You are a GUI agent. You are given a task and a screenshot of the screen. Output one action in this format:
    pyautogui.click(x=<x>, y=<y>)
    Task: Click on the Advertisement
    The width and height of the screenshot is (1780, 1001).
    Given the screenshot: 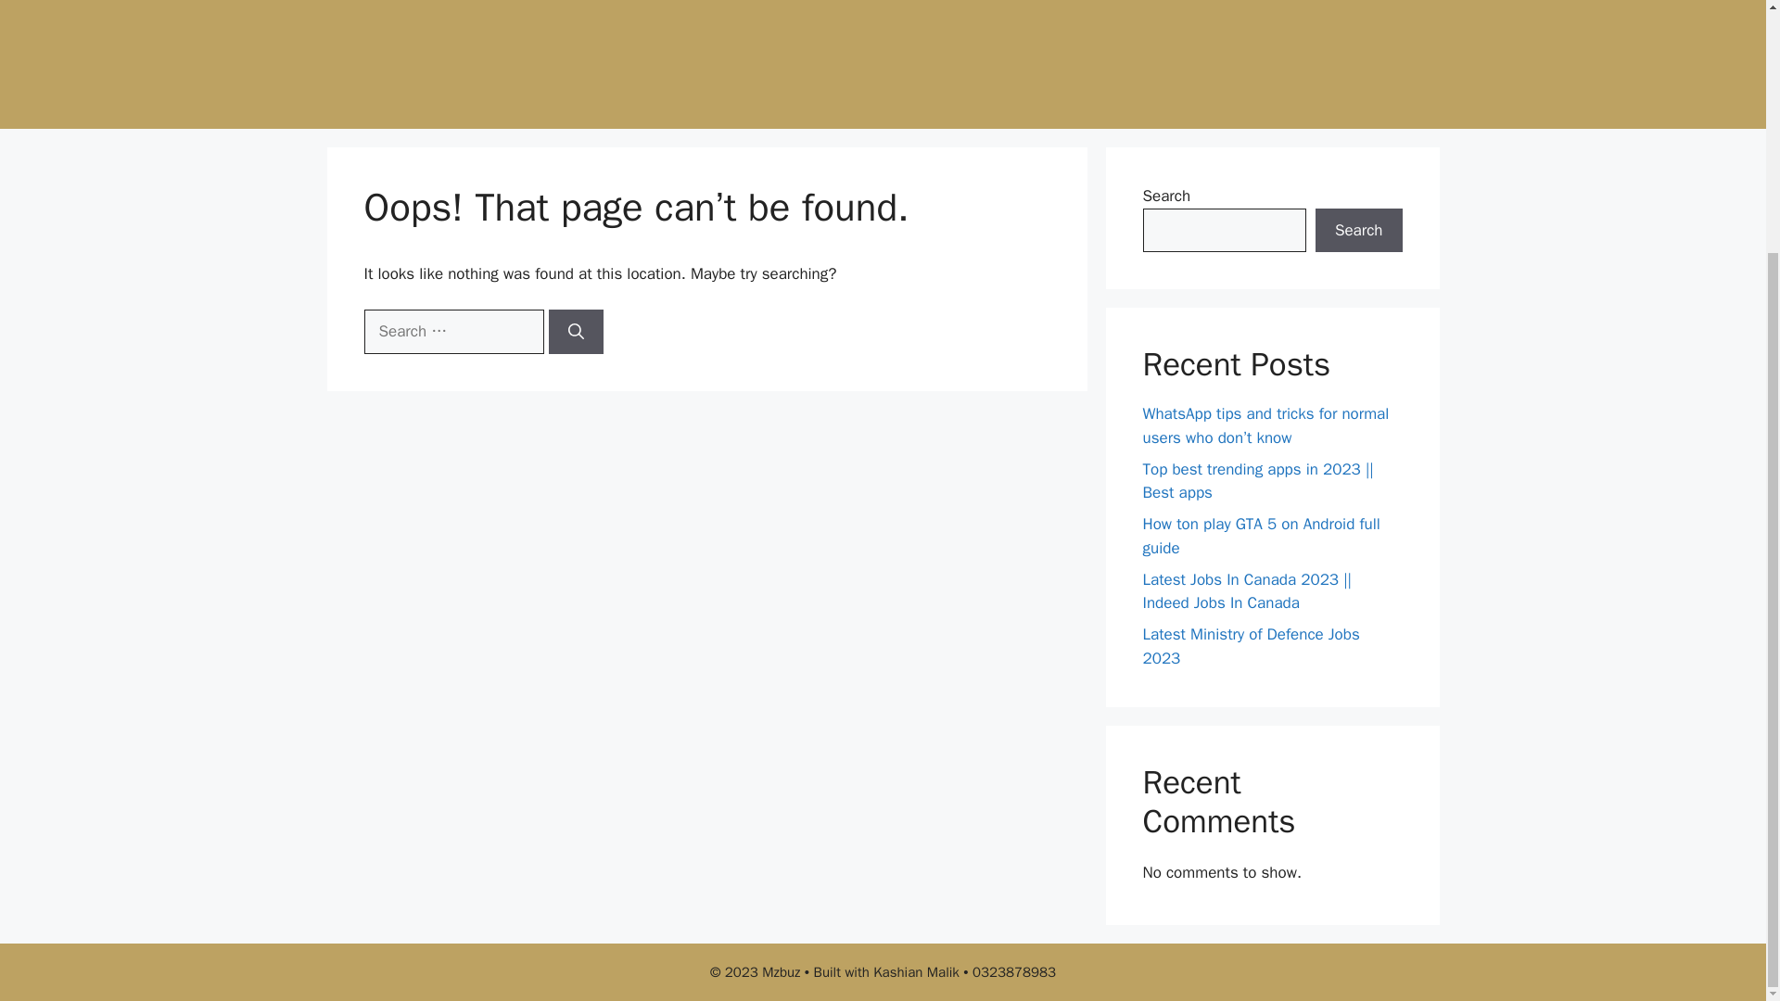 What is the action you would take?
    pyautogui.click(x=901, y=59)
    